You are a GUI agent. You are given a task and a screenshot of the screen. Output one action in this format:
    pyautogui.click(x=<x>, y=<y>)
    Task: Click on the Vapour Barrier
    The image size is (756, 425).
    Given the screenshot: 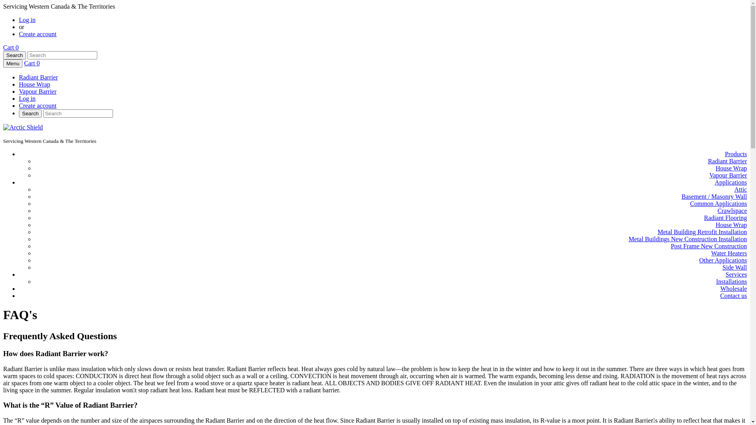 What is the action you would take?
    pyautogui.click(x=38, y=91)
    